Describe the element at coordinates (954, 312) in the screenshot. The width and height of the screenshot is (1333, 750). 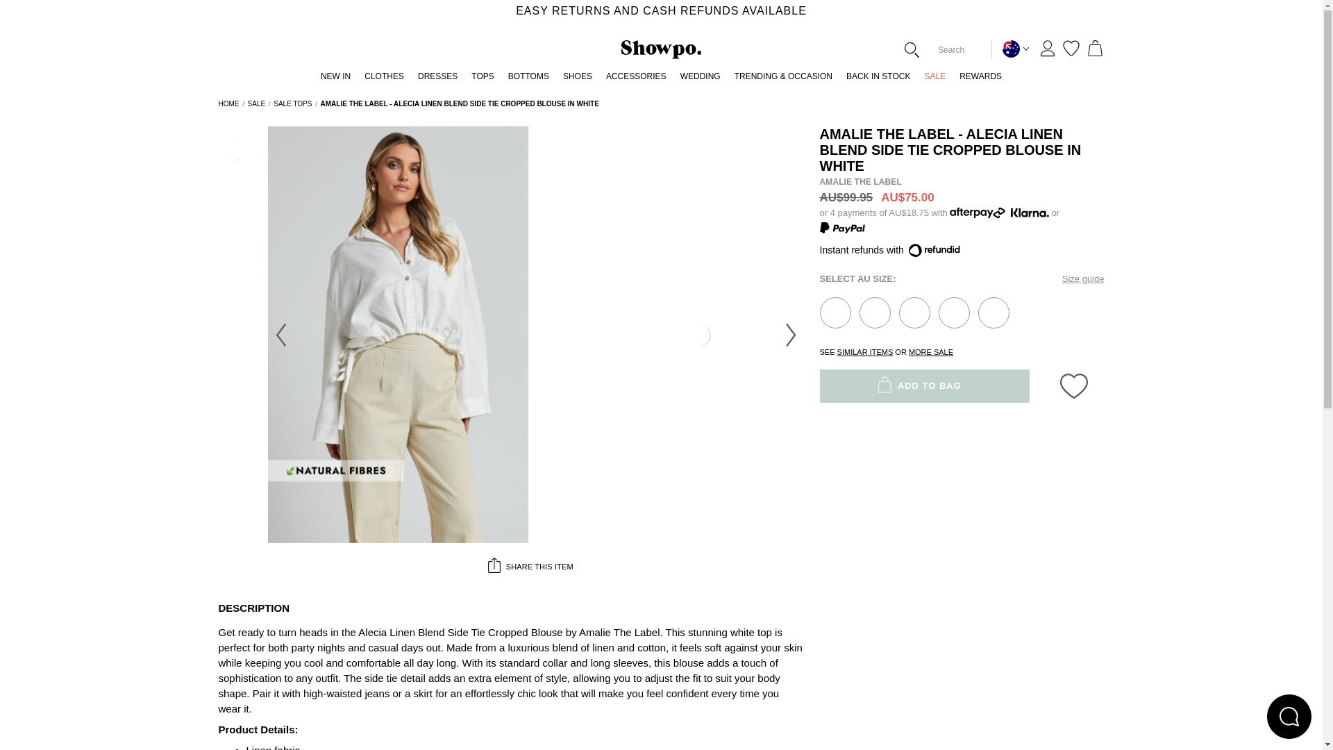
I see `Add to bag` at that location.